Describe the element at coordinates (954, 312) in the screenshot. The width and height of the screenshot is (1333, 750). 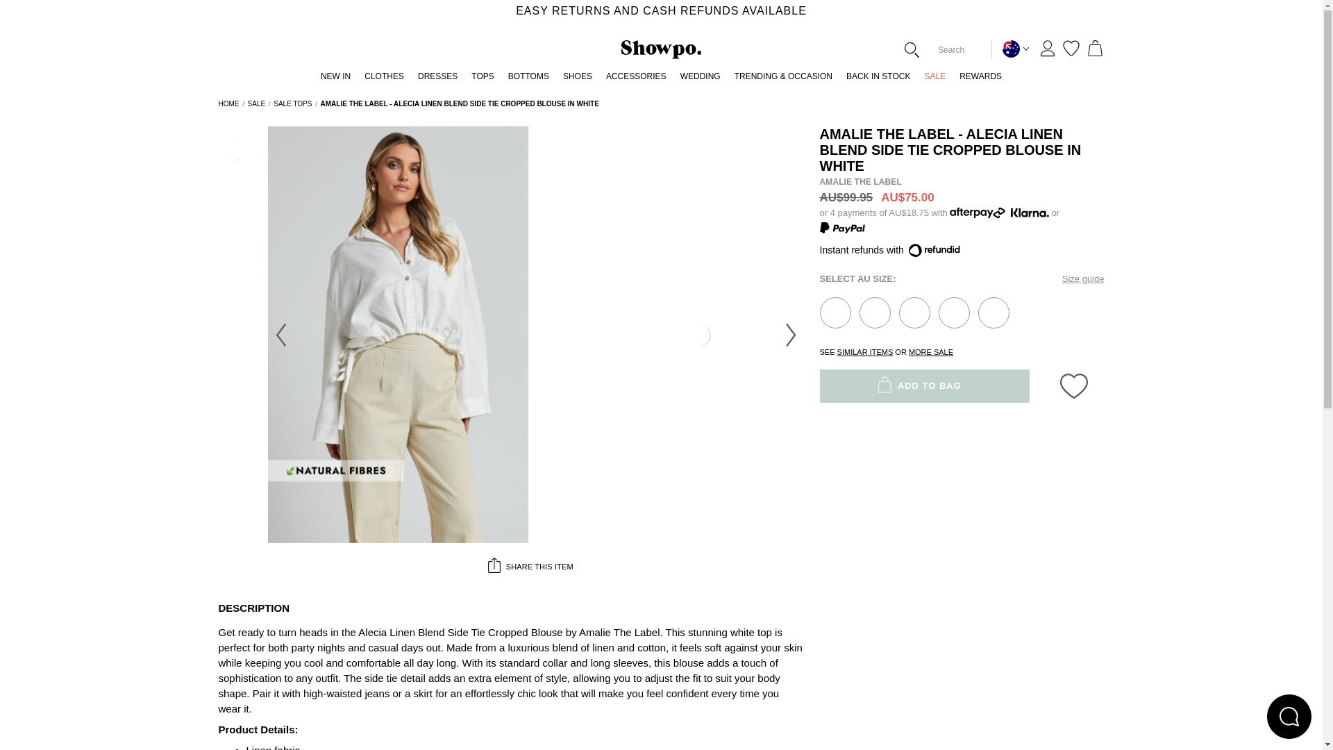
I see `Add to bag` at that location.